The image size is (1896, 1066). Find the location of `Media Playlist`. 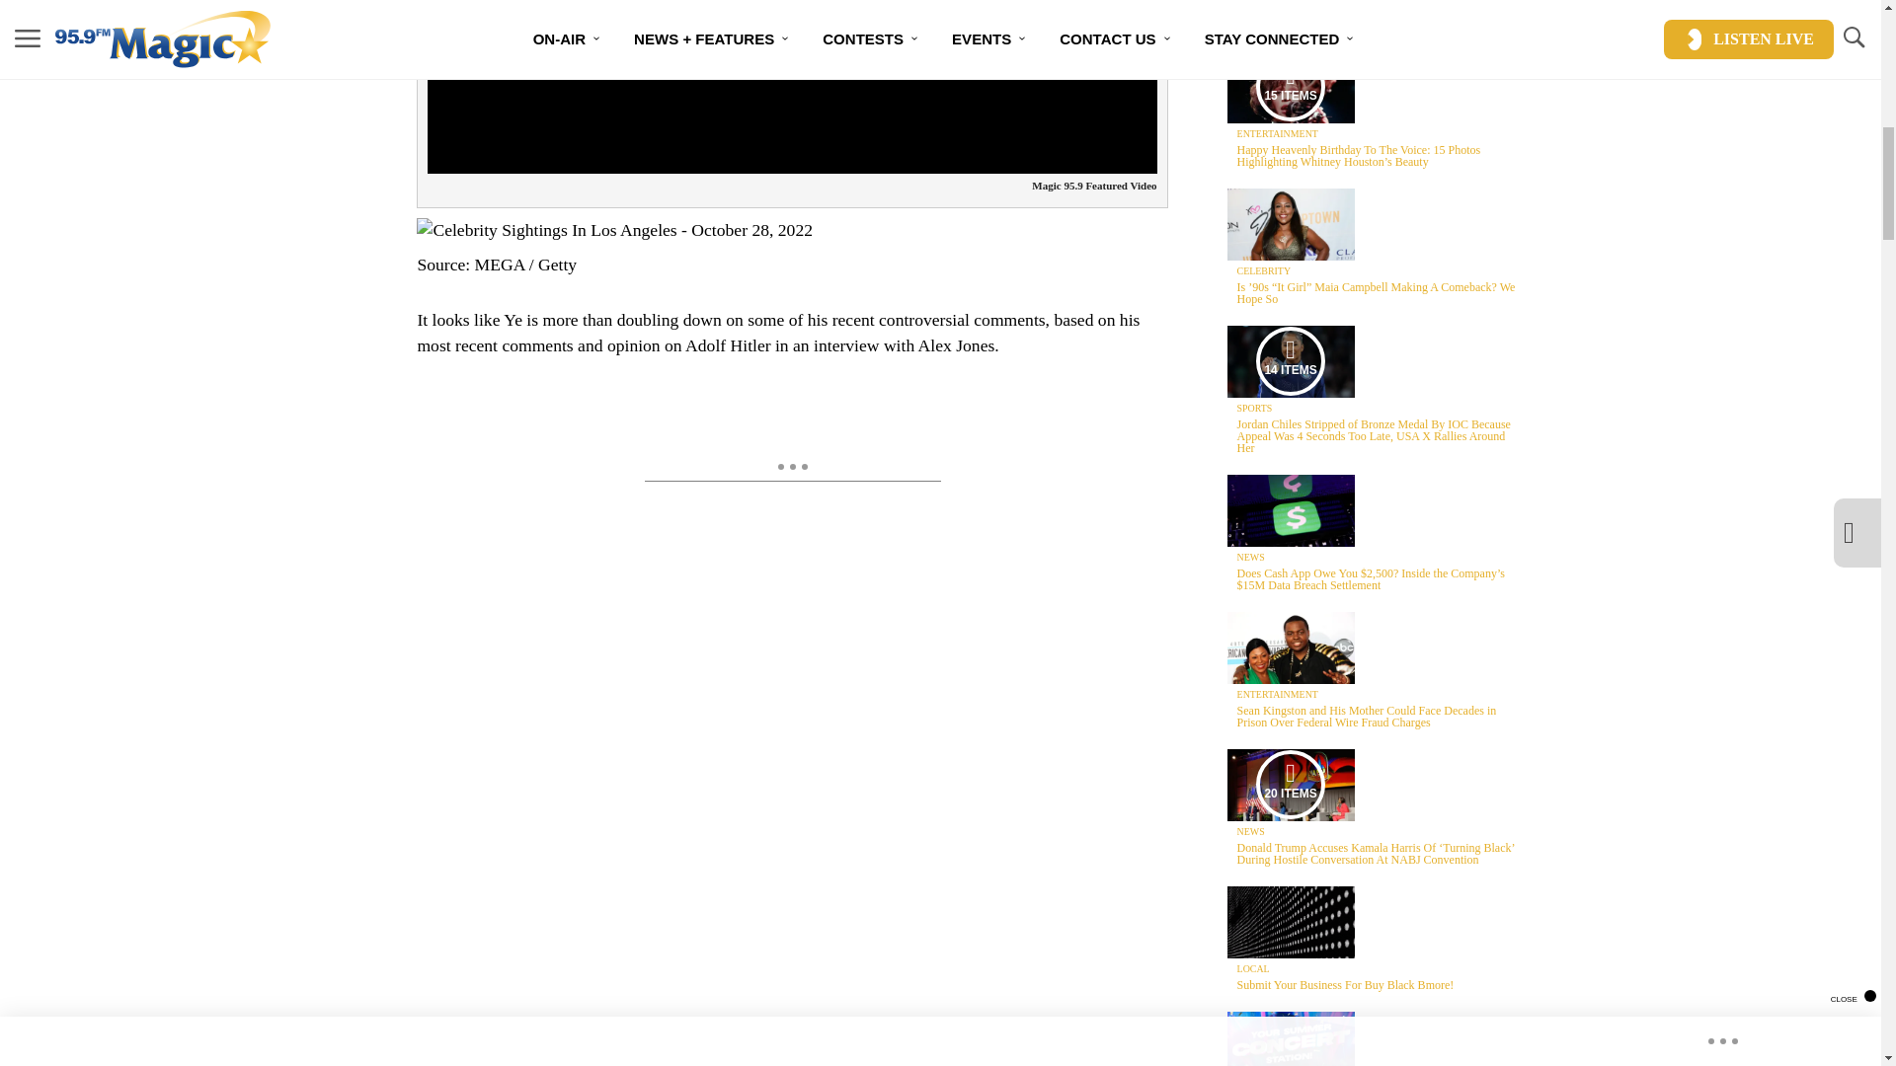

Media Playlist is located at coordinates (1290, 785).